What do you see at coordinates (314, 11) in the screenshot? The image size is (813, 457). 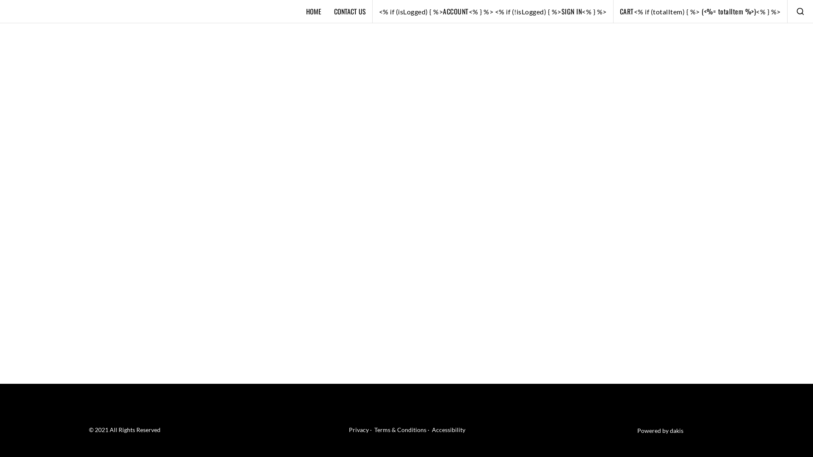 I see `HOME` at bounding box center [314, 11].